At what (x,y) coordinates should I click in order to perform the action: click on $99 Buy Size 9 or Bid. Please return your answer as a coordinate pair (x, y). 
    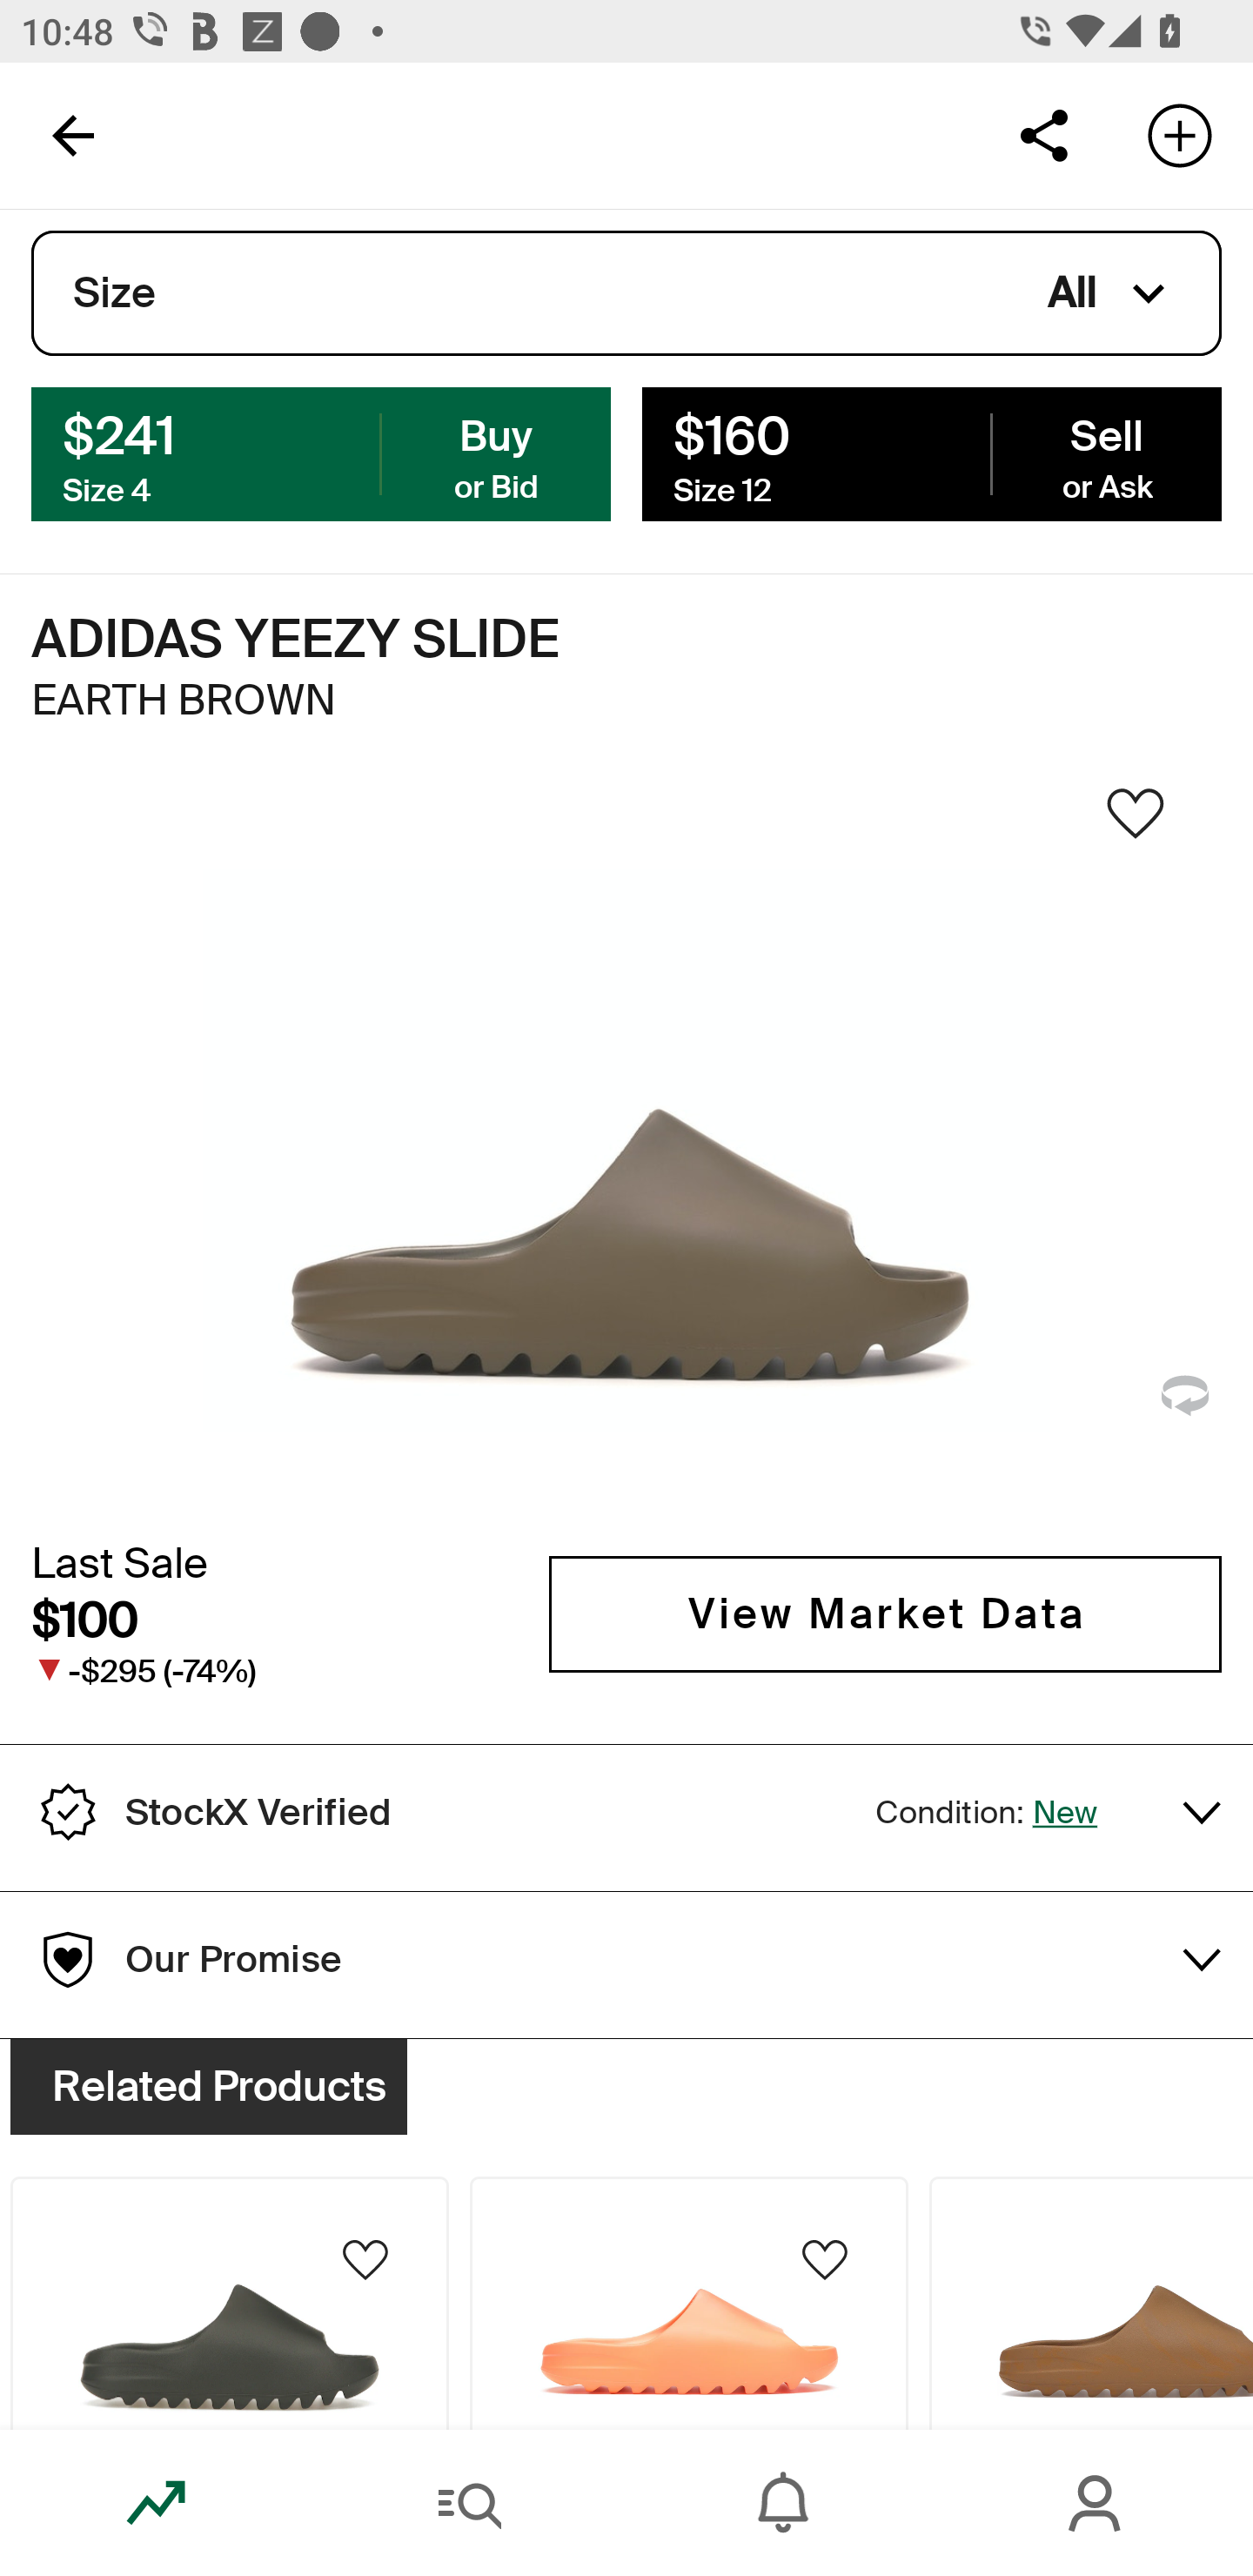
    Looking at the image, I should click on (321, 453).